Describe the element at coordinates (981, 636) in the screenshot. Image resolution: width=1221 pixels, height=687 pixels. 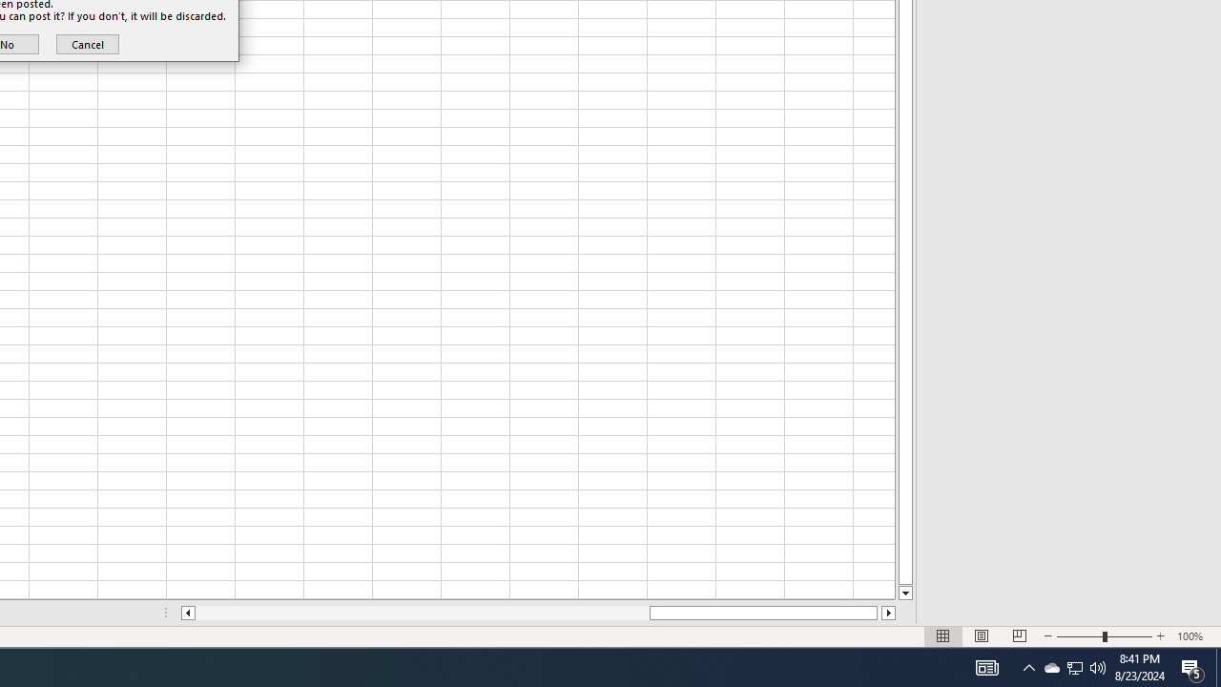
I see `Cancel` at that location.